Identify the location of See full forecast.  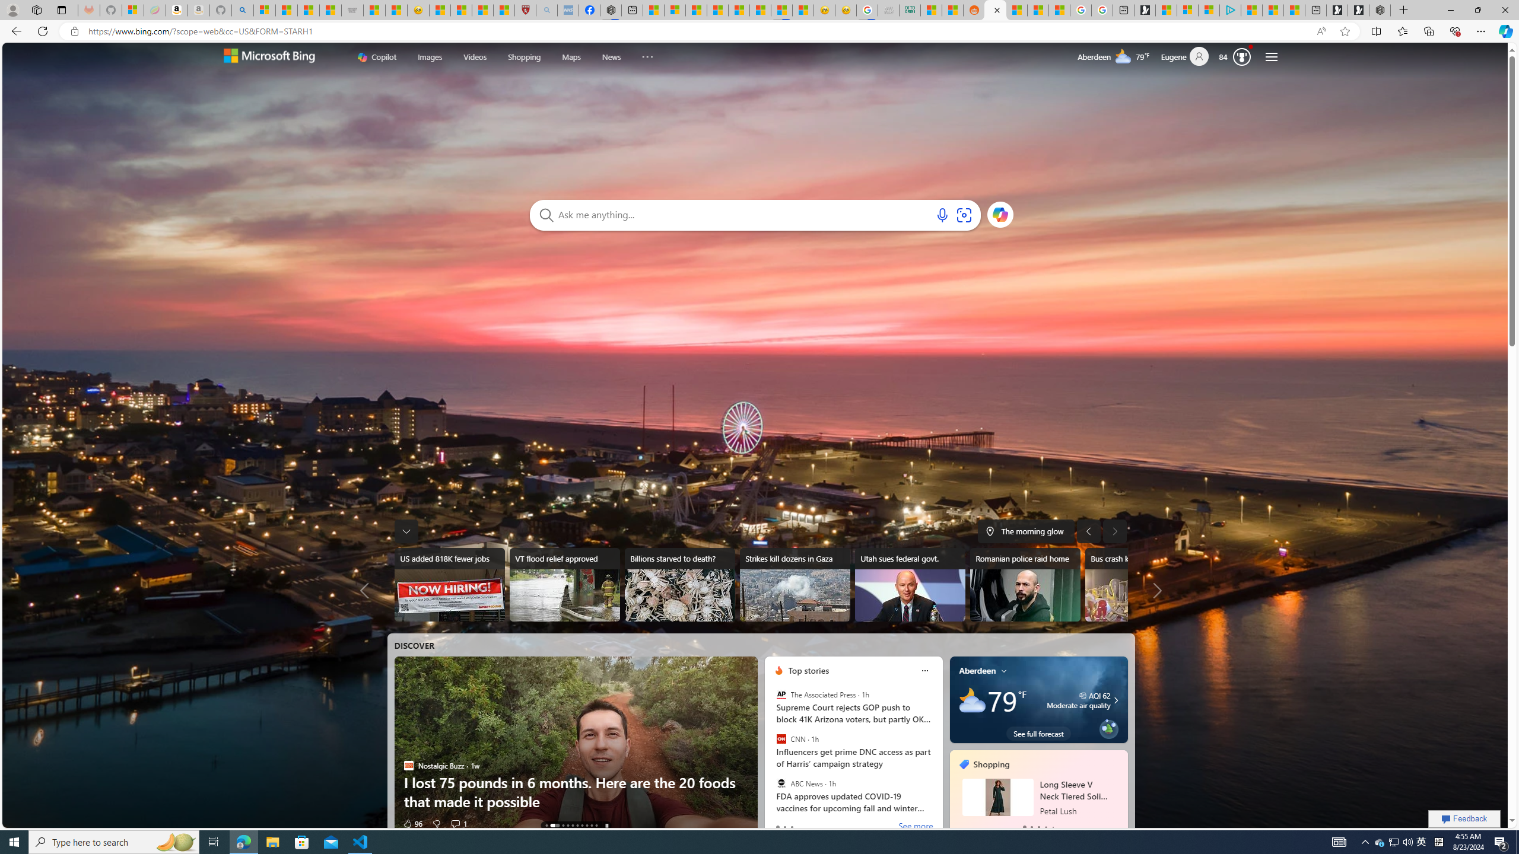
(1038, 733).